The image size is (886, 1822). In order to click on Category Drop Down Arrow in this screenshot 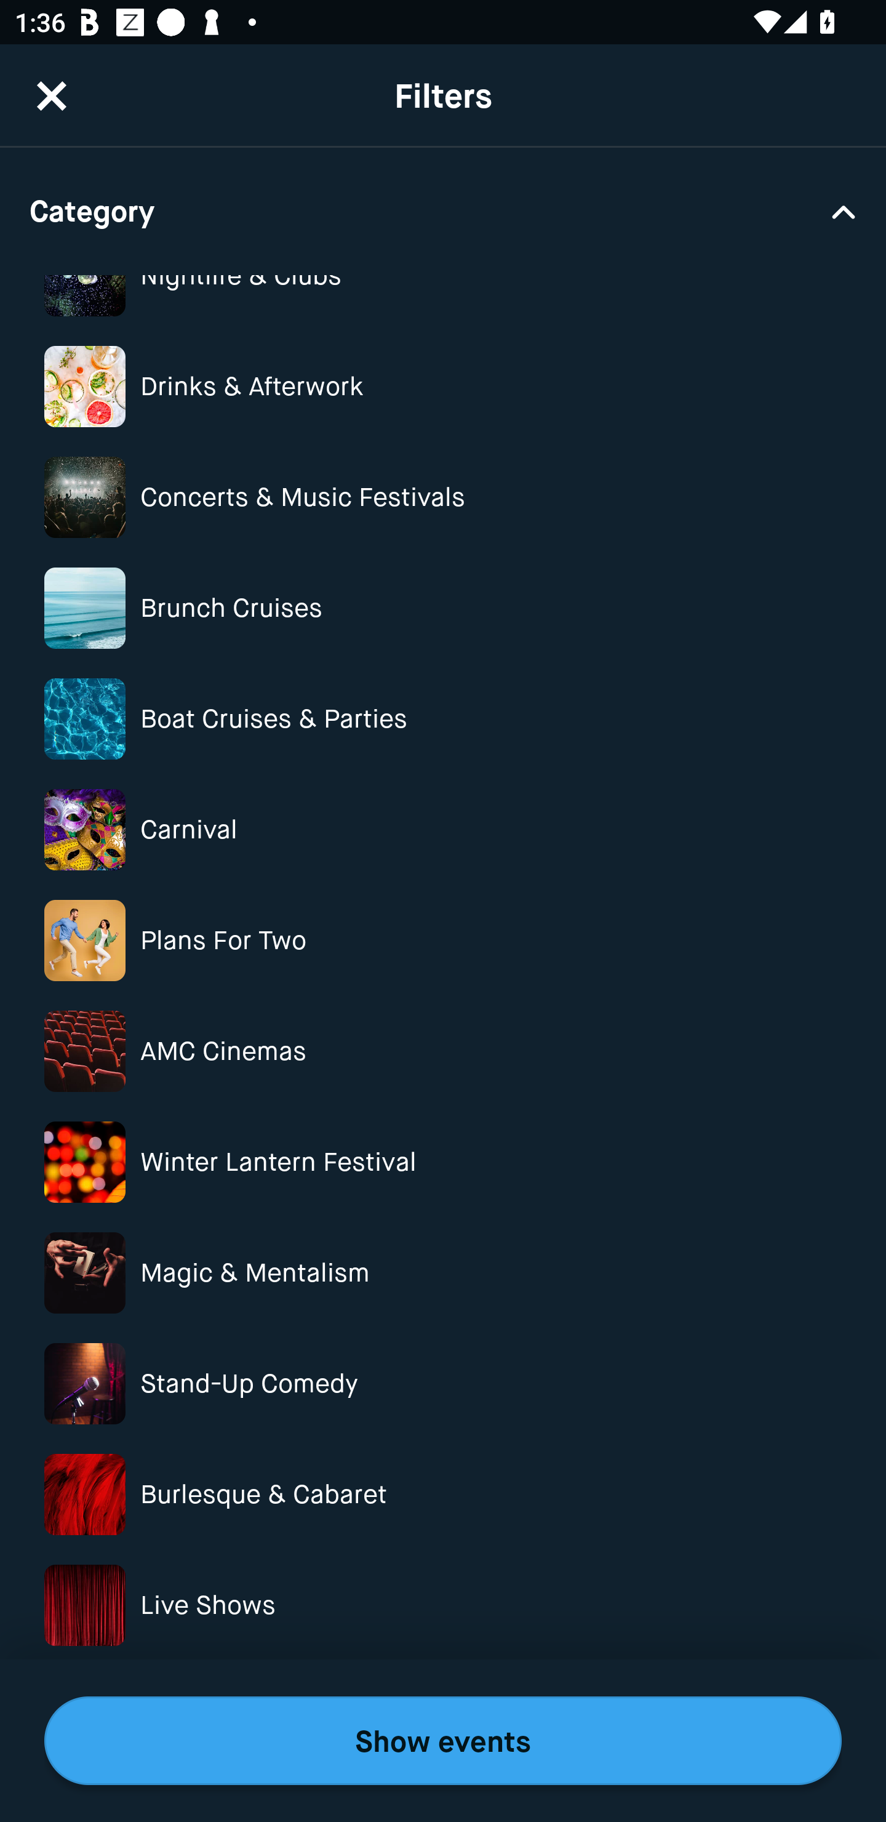, I will do `click(443, 211)`.